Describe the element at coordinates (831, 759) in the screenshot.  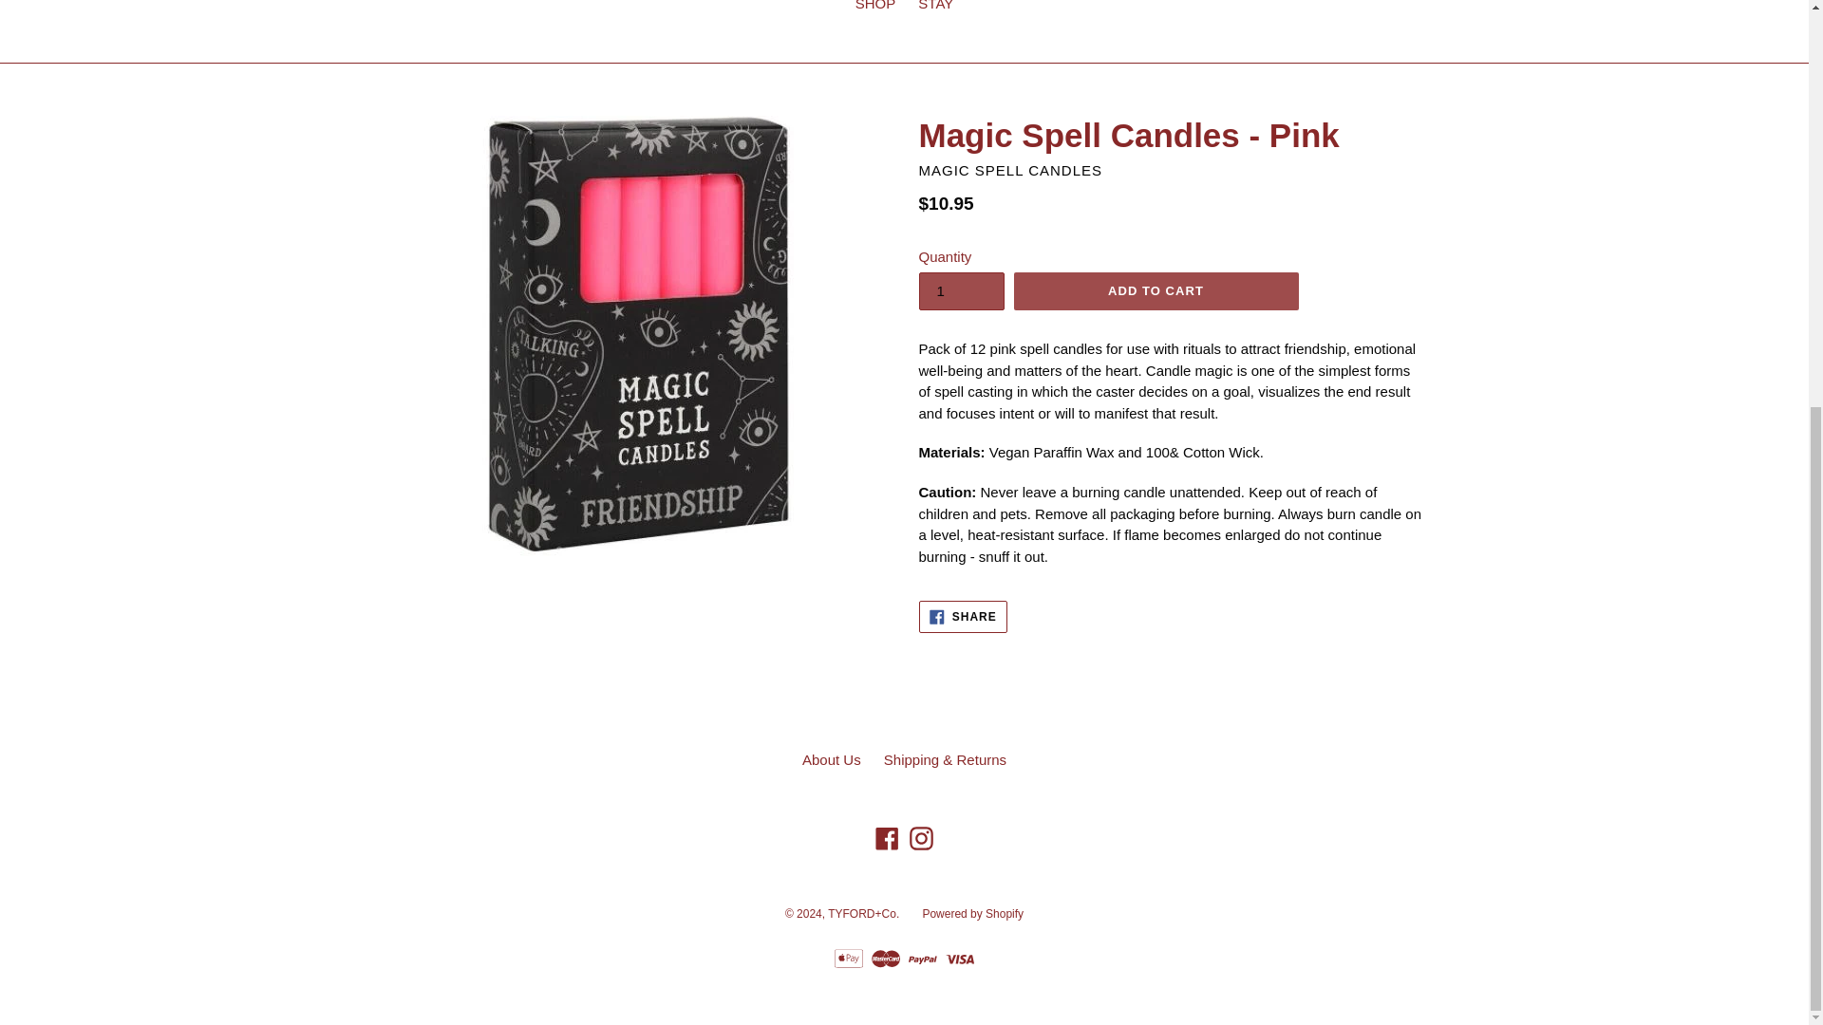
I see `About Us` at that location.